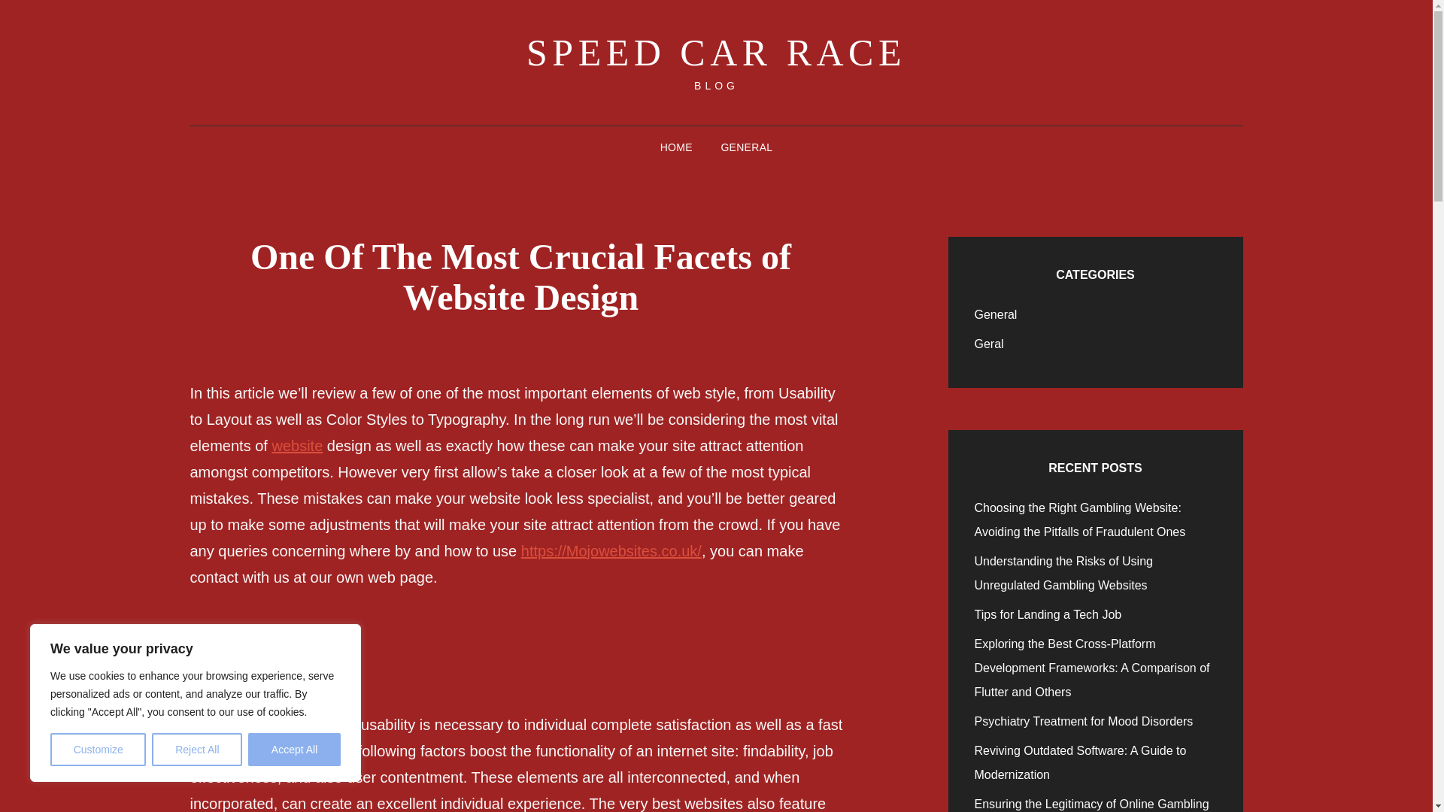 The image size is (1444, 812). What do you see at coordinates (296, 445) in the screenshot?
I see `website` at bounding box center [296, 445].